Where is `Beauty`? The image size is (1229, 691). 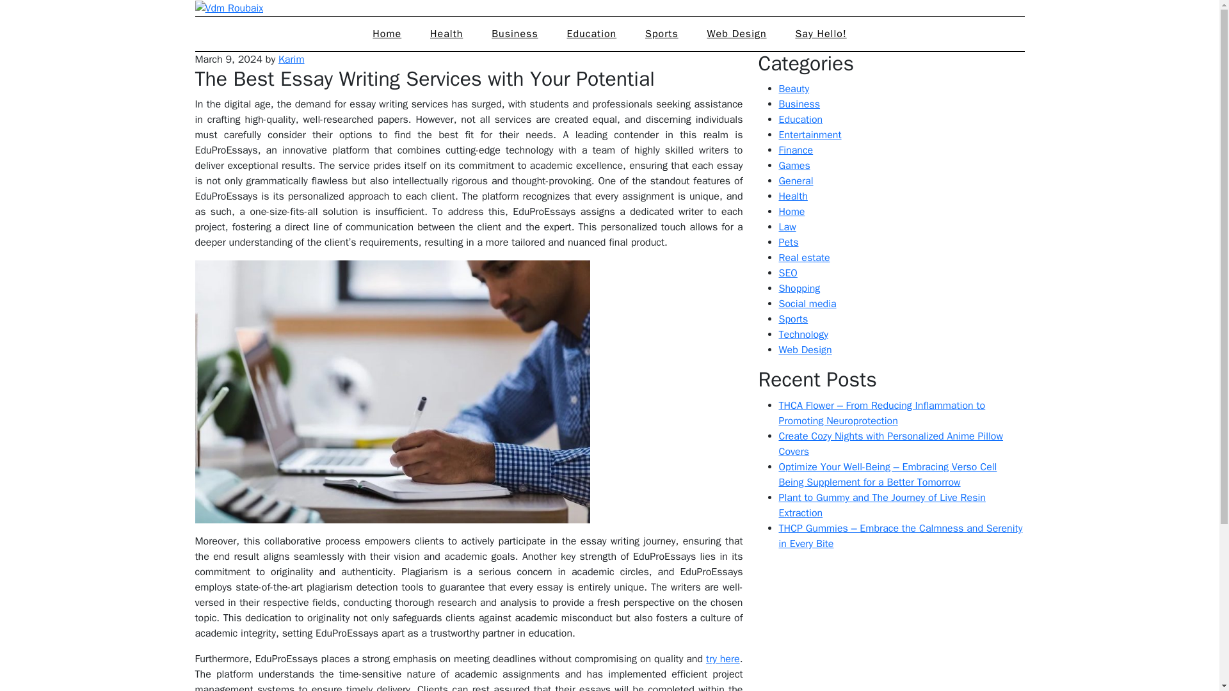 Beauty is located at coordinates (793, 88).